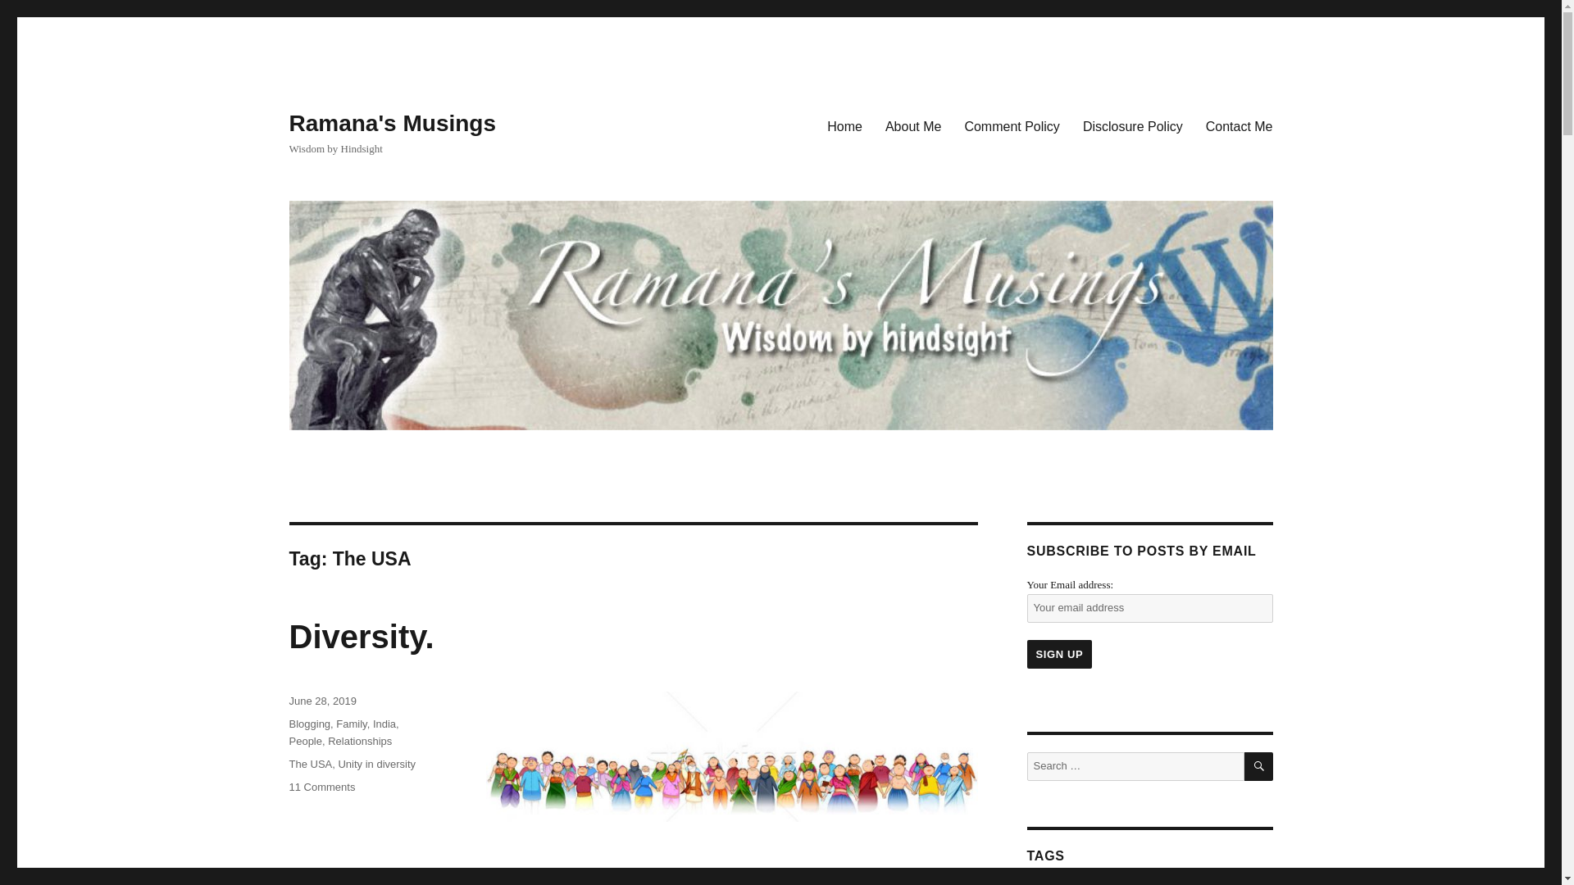 The height and width of the screenshot is (885, 1574). Describe the element at coordinates (359, 741) in the screenshot. I see `Relationships` at that location.